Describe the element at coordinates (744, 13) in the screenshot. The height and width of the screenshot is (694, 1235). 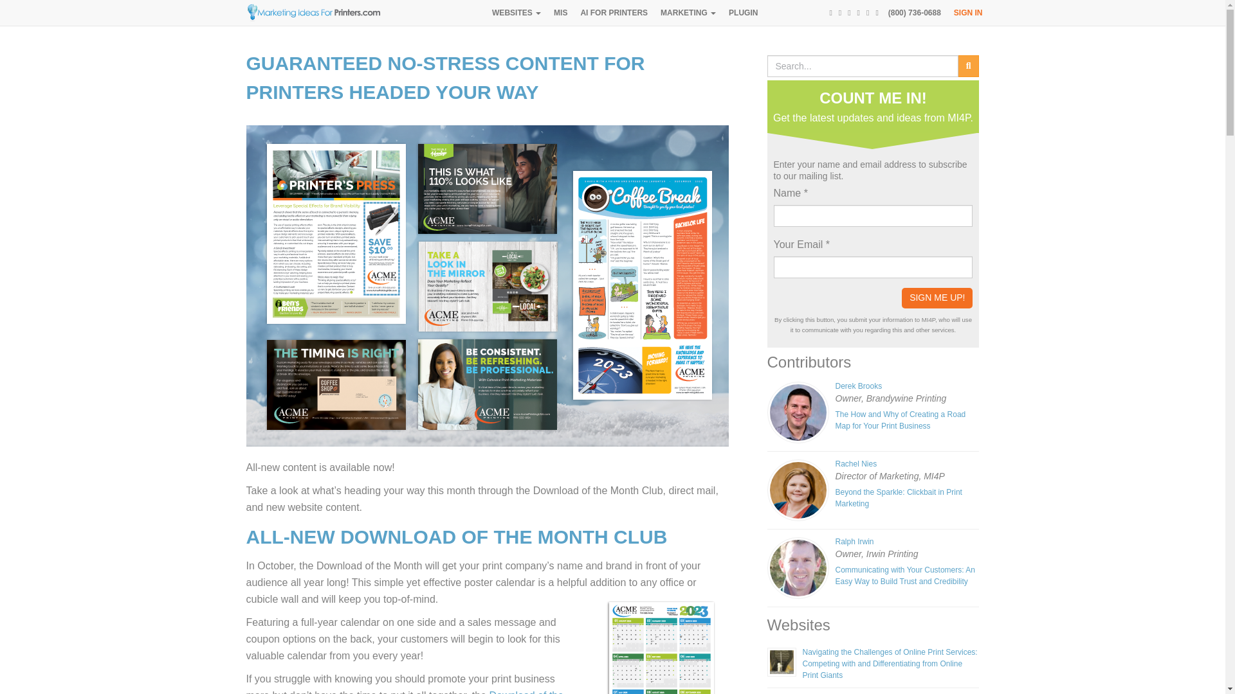
I see `PLUGIN` at that location.